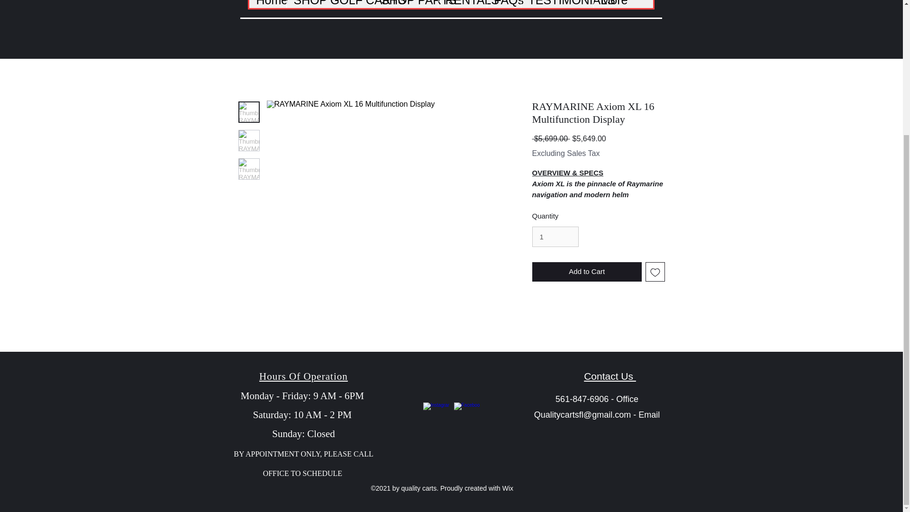 The width and height of the screenshot is (910, 512). What do you see at coordinates (503, 4) in the screenshot?
I see `FAQs` at bounding box center [503, 4].